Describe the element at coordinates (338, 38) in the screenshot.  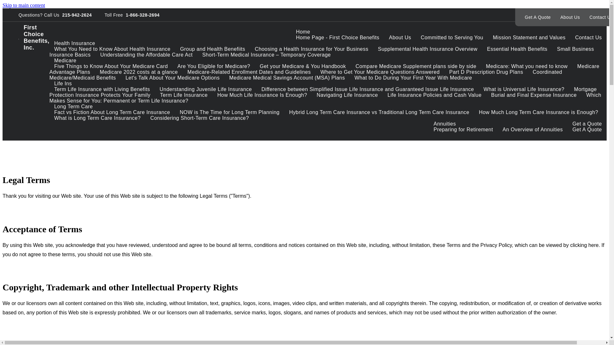
I see `Home Page - First Choice Benefits` at that location.